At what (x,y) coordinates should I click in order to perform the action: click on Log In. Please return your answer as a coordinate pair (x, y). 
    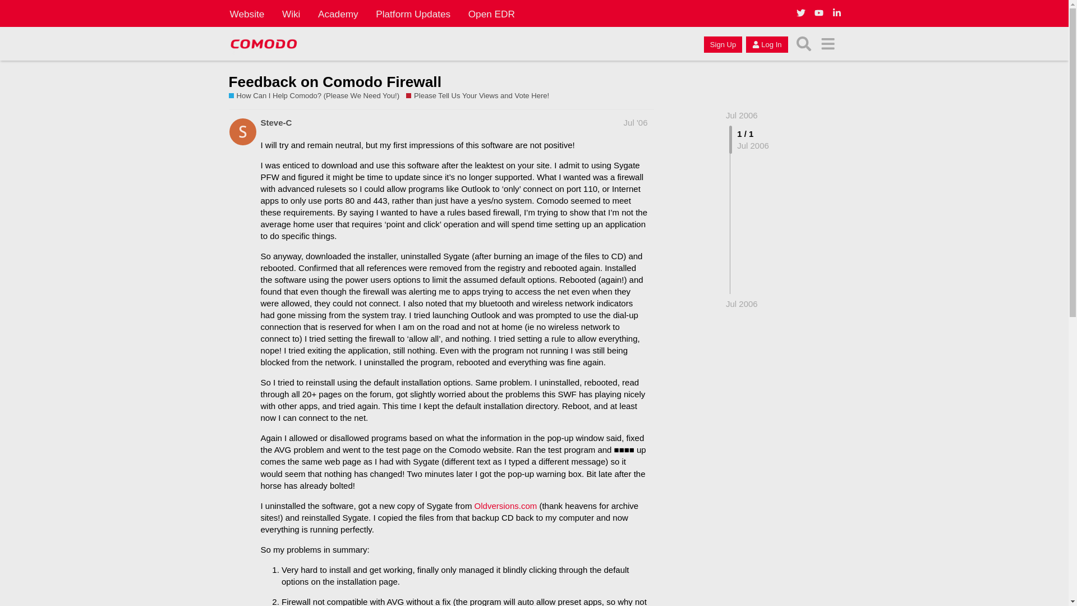
    Looking at the image, I should click on (766, 44).